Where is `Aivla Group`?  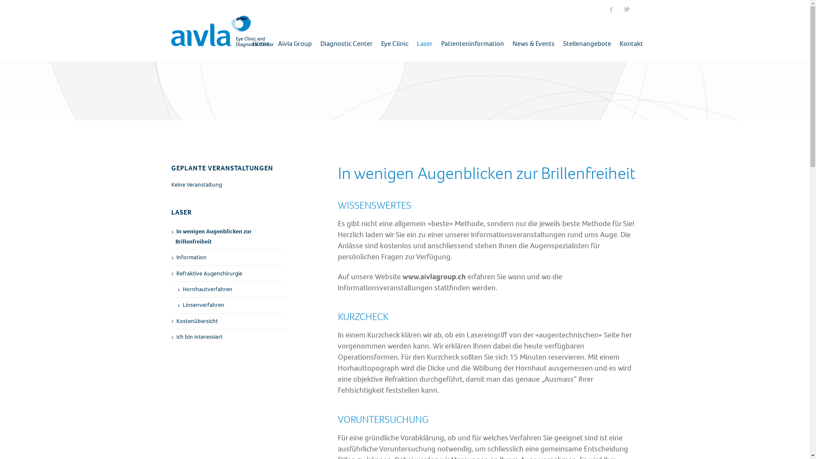
Aivla Group is located at coordinates (295, 38).